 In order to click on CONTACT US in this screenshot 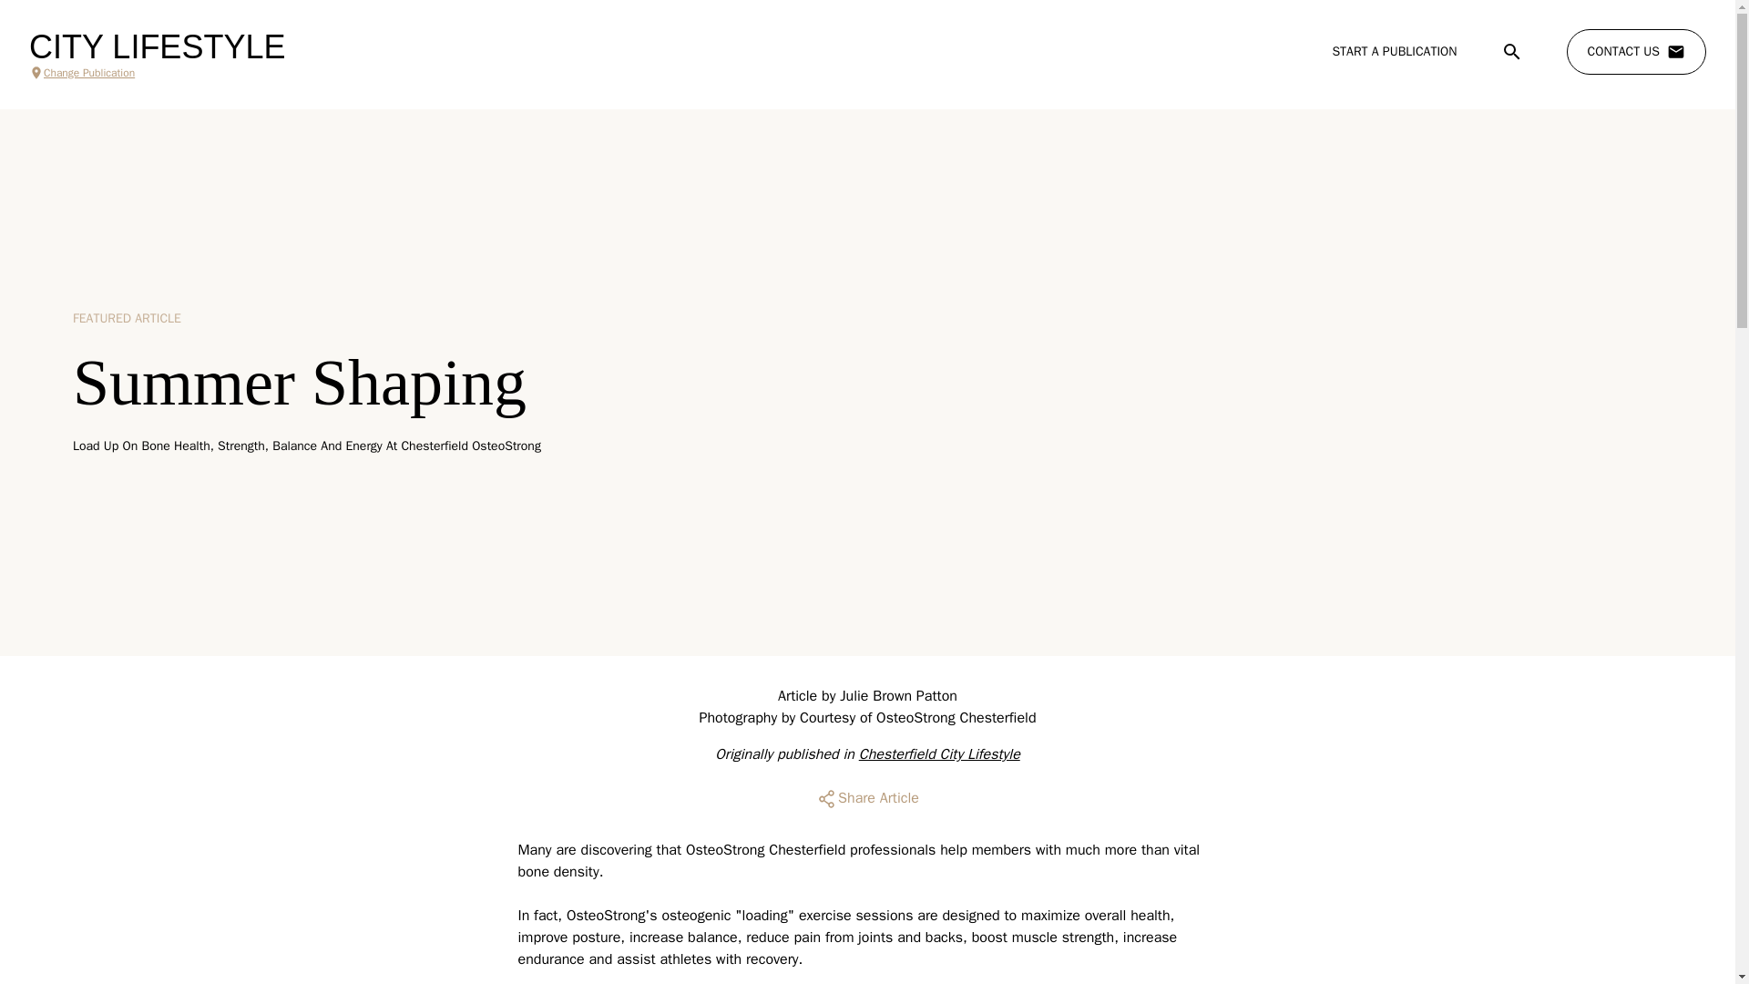, I will do `click(1636, 52)`.